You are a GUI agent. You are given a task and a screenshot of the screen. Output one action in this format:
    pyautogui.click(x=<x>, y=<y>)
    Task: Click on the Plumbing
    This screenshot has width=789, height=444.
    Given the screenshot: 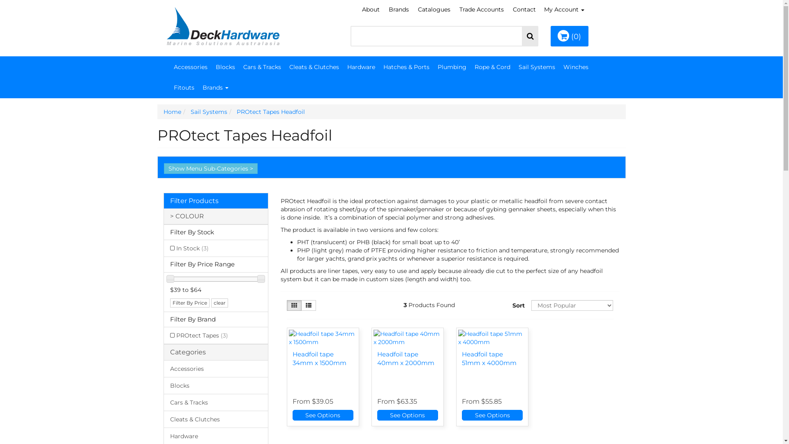 What is the action you would take?
    pyautogui.click(x=452, y=67)
    